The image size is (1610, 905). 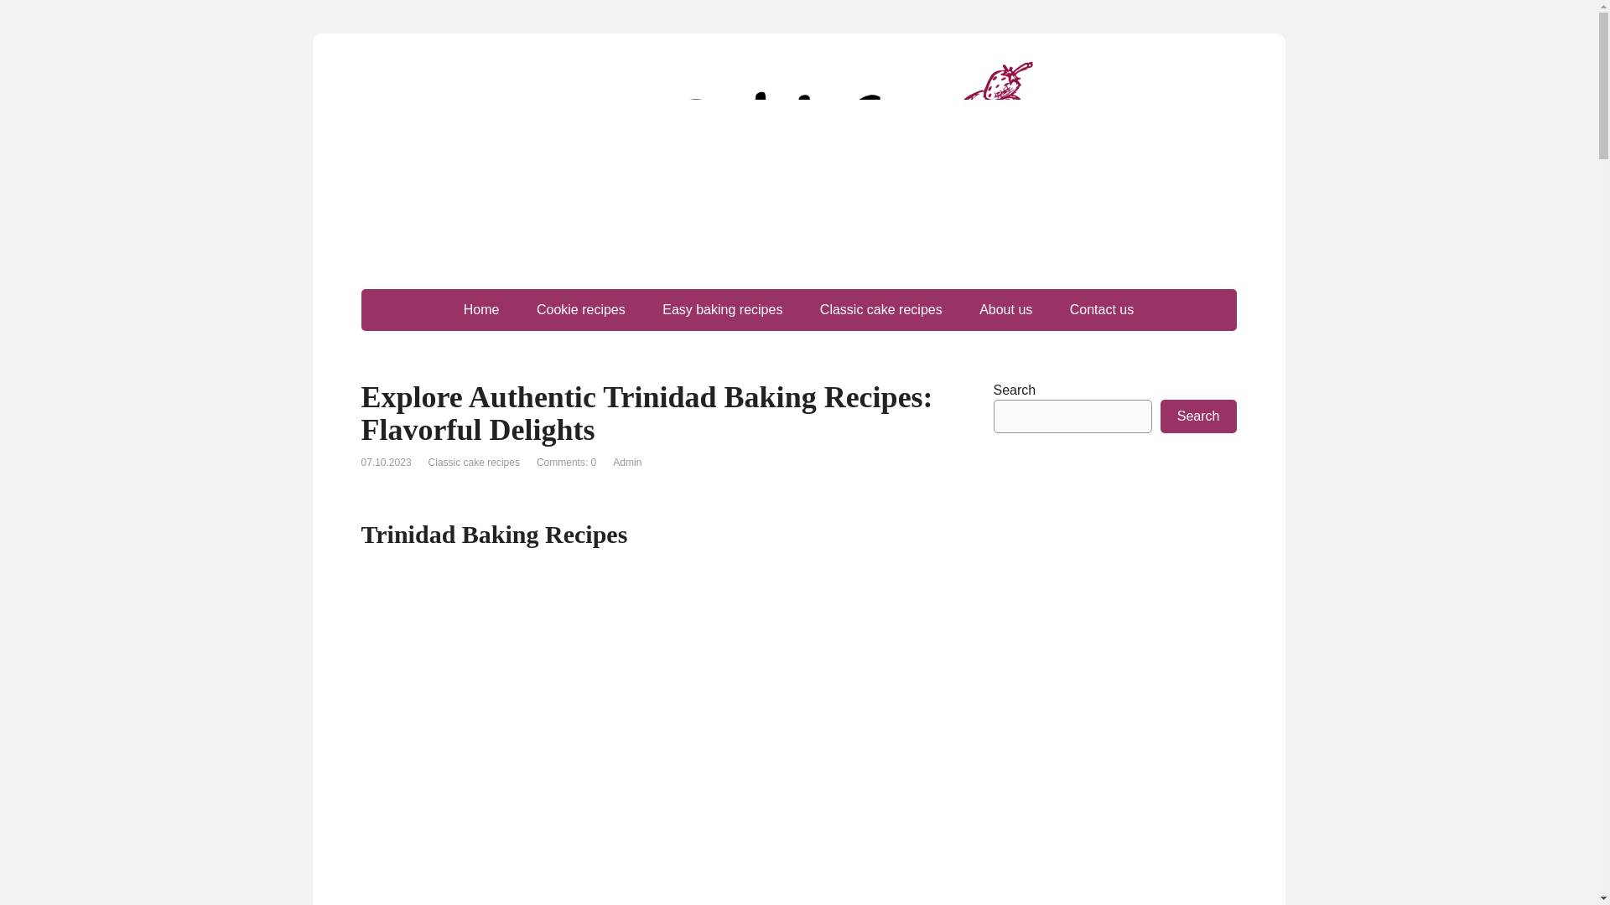 I want to click on Search, so click(x=1198, y=416).